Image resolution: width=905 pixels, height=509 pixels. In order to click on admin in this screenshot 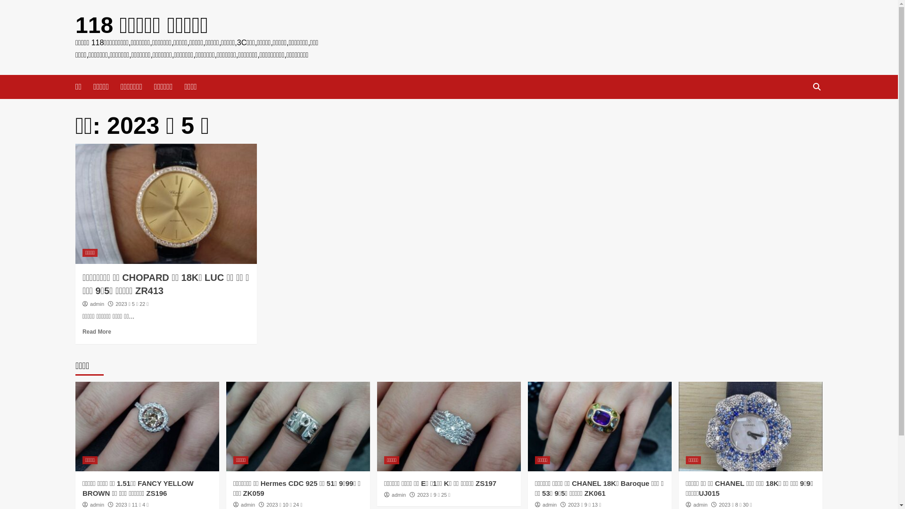, I will do `click(97, 304)`.